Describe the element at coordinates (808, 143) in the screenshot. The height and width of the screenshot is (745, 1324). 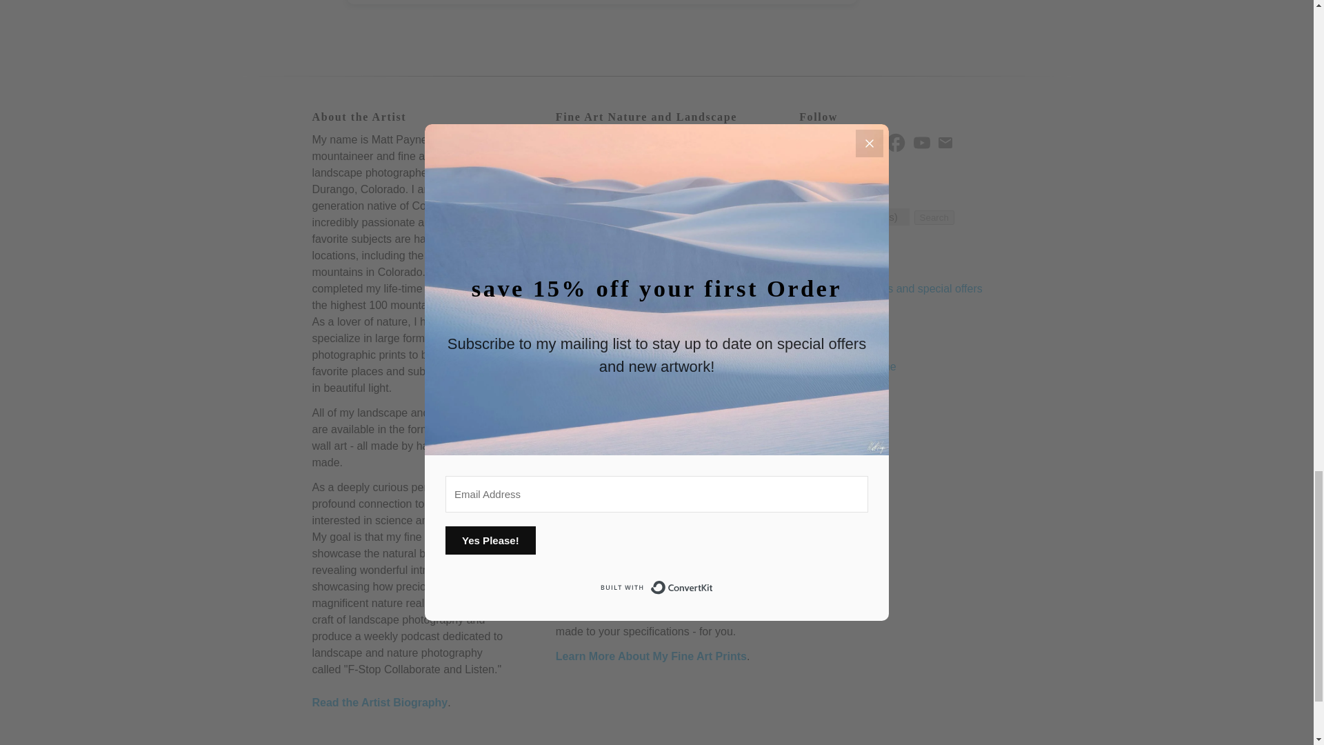
I see `Follow on Instagram` at that location.